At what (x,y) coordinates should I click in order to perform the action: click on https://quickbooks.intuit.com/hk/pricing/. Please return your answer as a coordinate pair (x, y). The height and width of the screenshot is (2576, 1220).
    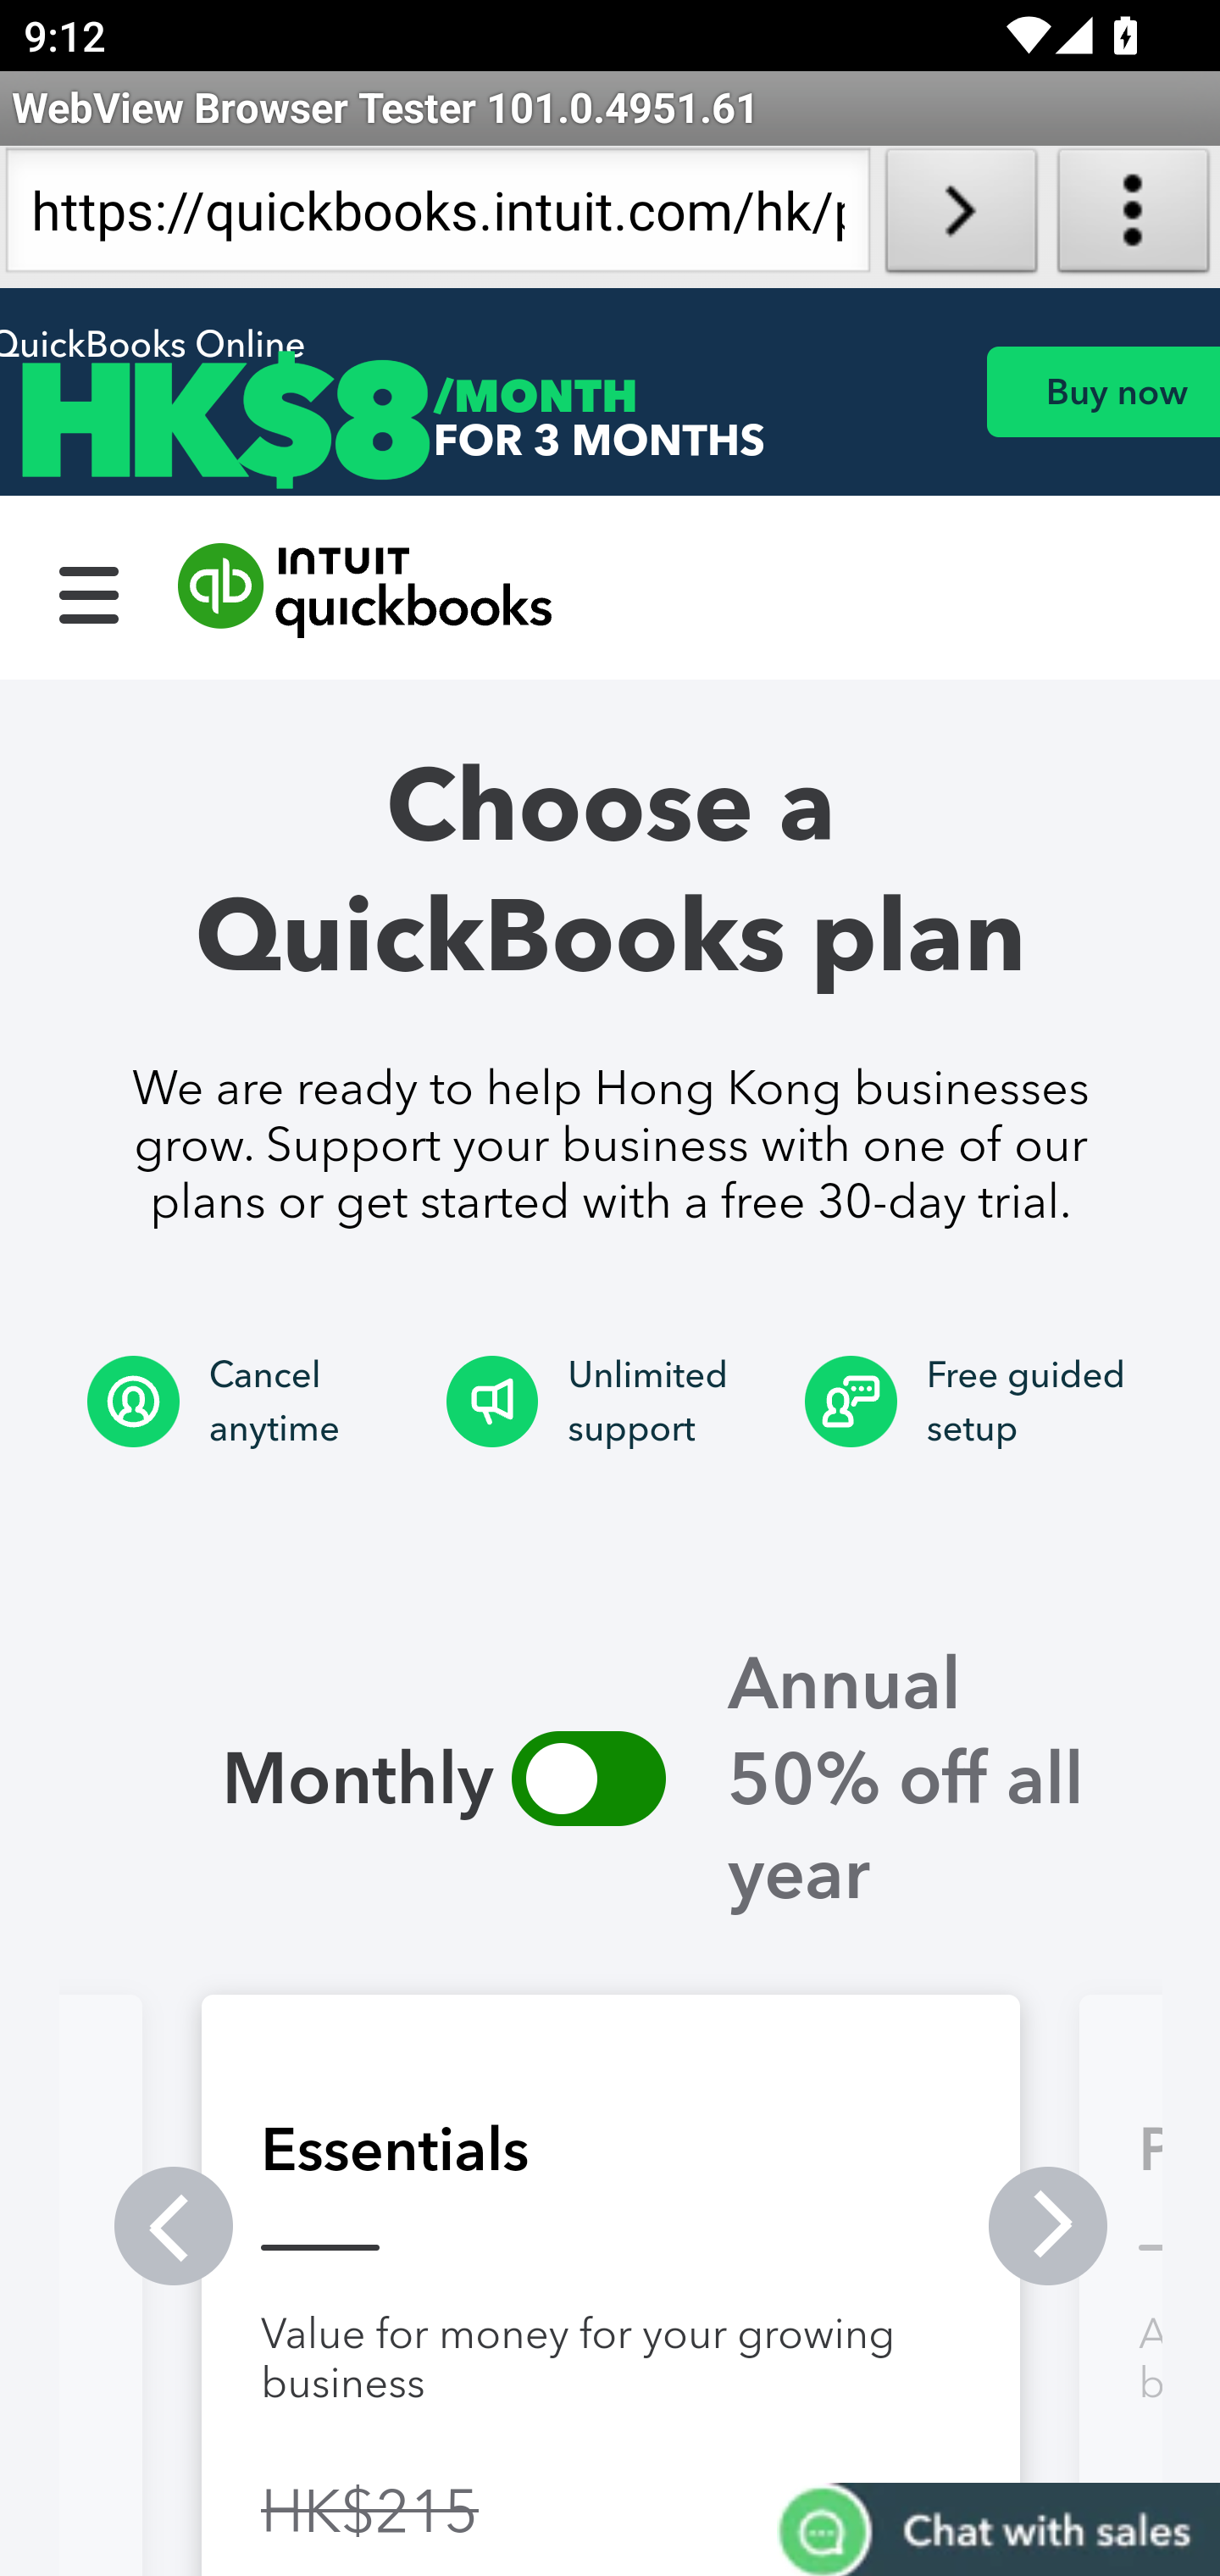
    Looking at the image, I should click on (437, 217).